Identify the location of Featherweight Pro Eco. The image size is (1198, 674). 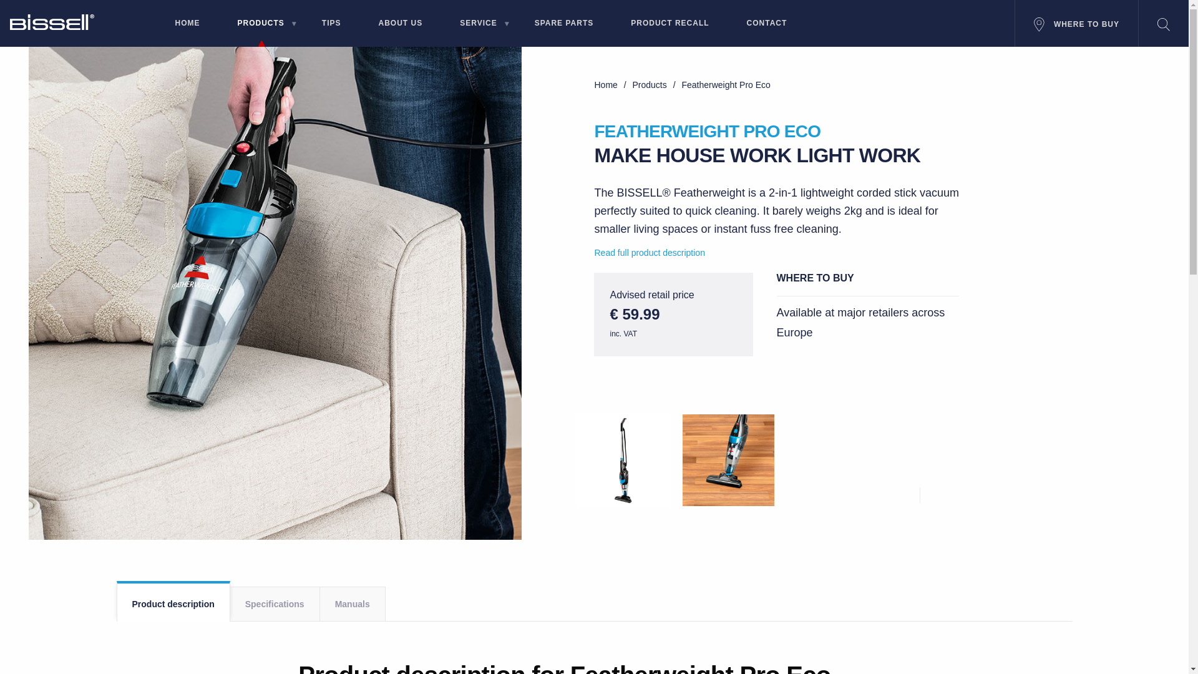
(726, 85).